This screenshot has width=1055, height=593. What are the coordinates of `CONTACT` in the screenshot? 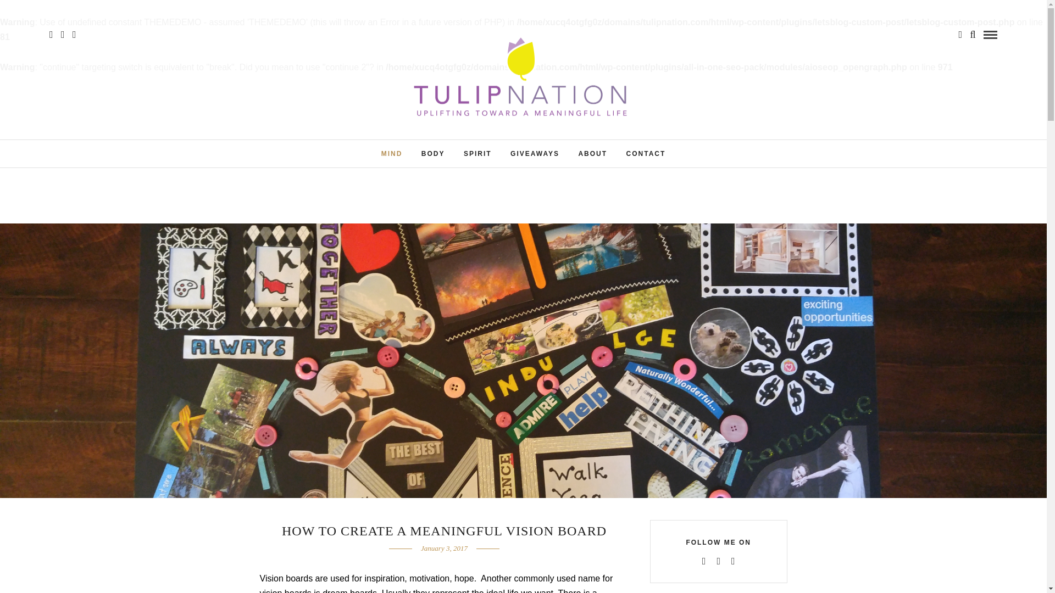 It's located at (646, 153).